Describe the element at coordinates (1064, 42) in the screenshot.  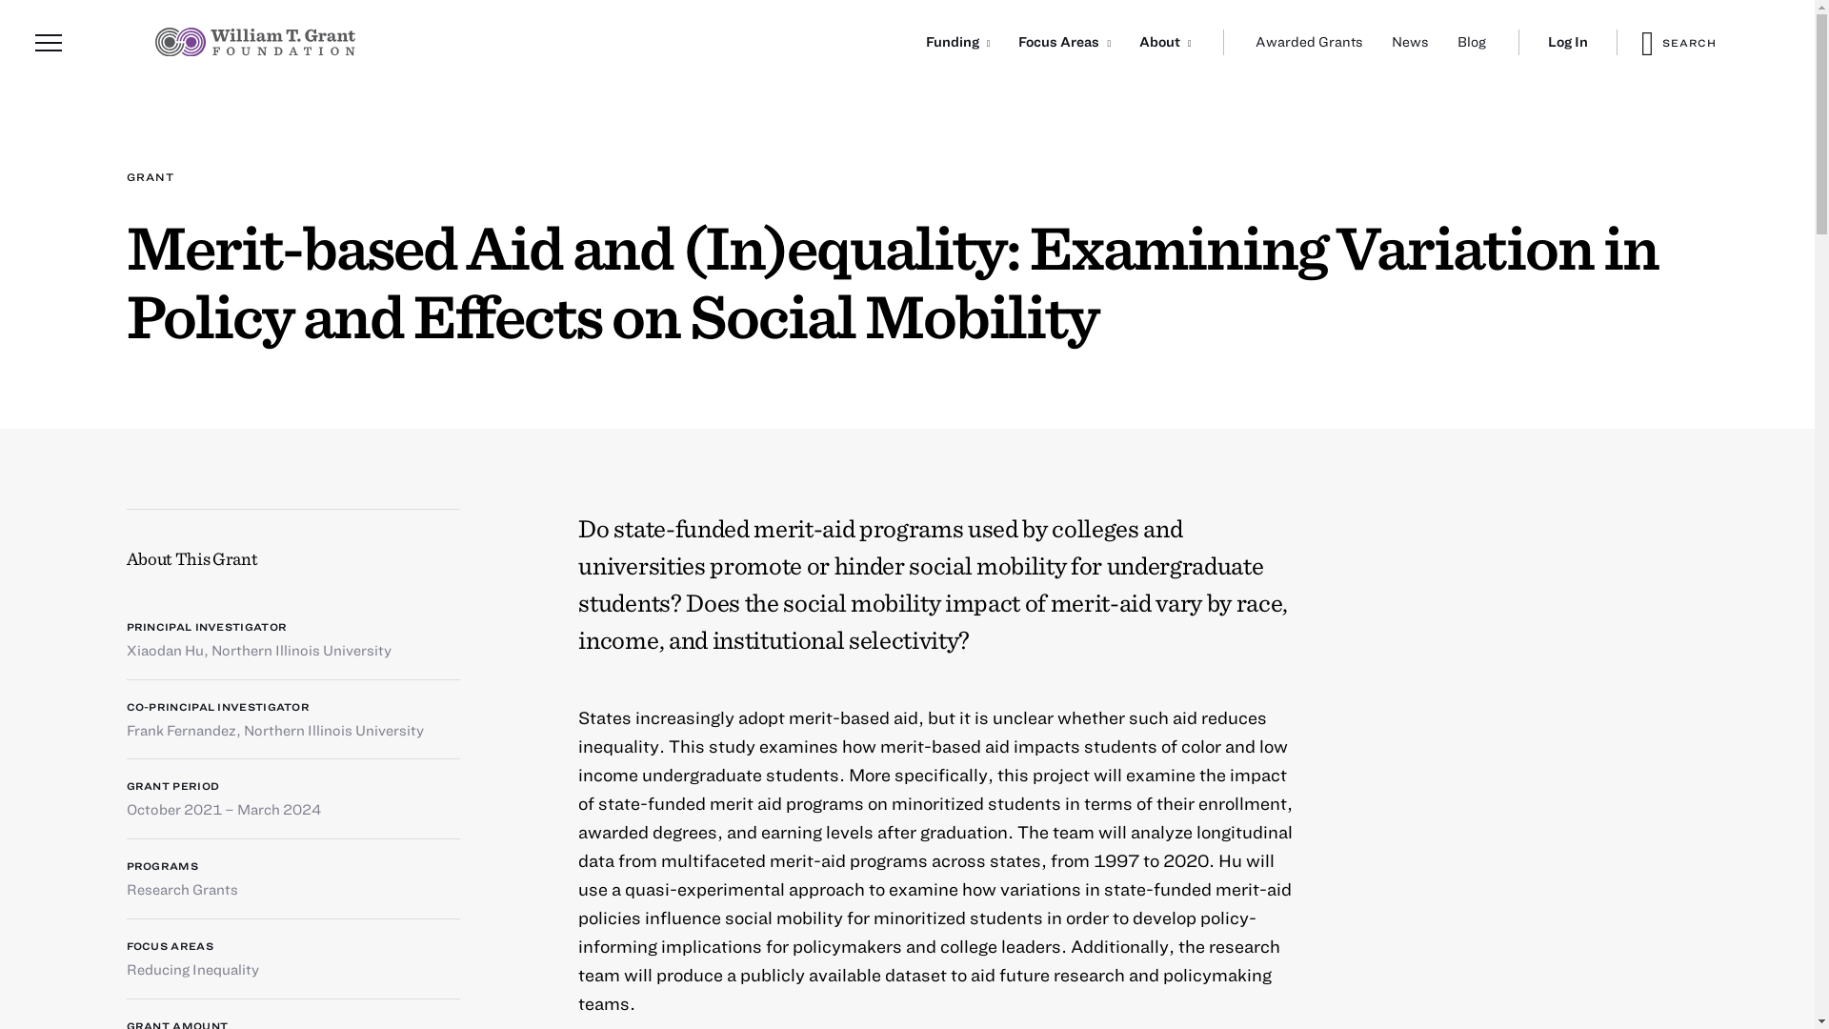
I see `Focus Areas` at that location.